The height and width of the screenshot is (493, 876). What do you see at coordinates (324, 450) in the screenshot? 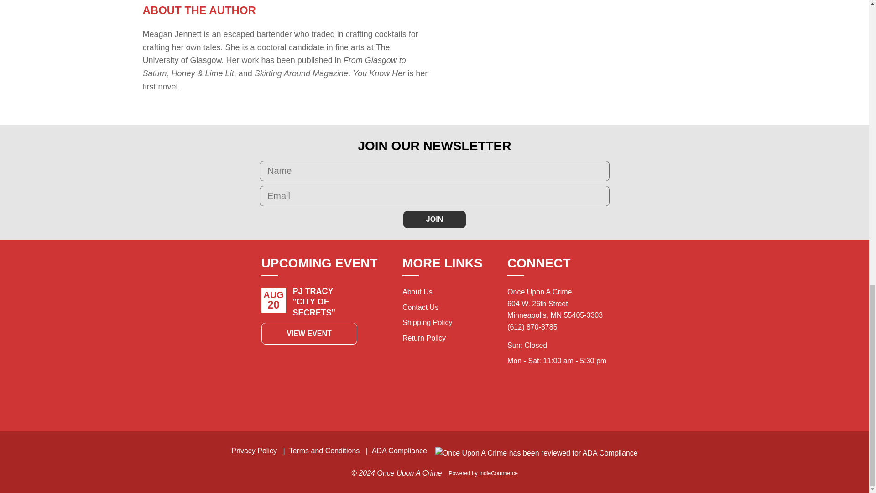
I see `Terms and Conditions` at bounding box center [324, 450].